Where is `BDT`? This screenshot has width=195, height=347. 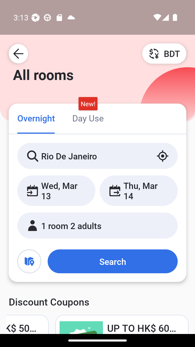
BDT is located at coordinates (164, 53).